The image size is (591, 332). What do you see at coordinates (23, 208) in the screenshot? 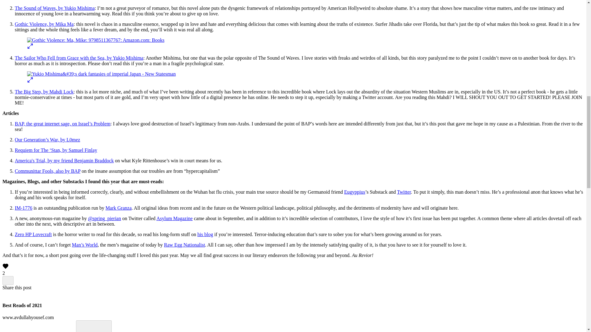
I see `IM-1776` at bounding box center [23, 208].